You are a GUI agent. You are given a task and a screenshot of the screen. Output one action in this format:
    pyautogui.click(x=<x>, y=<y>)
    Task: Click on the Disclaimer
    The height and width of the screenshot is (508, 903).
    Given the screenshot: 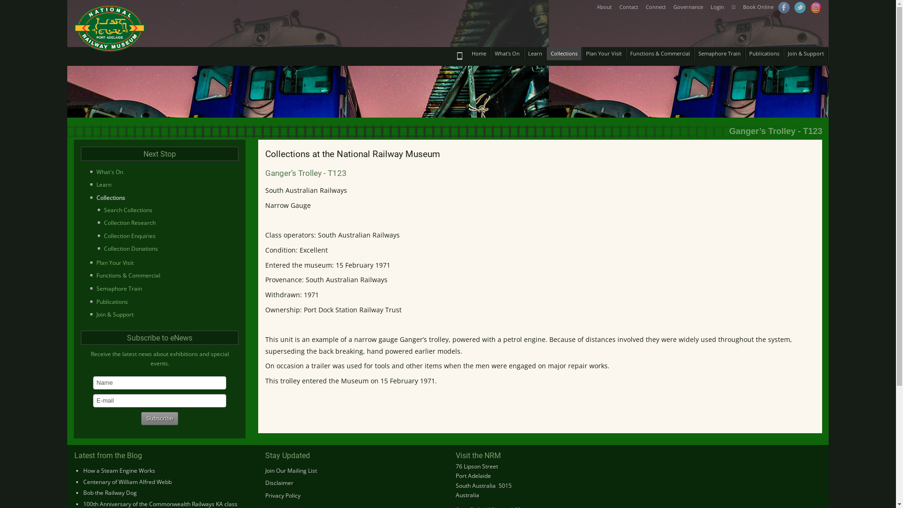 What is the action you would take?
    pyautogui.click(x=279, y=483)
    